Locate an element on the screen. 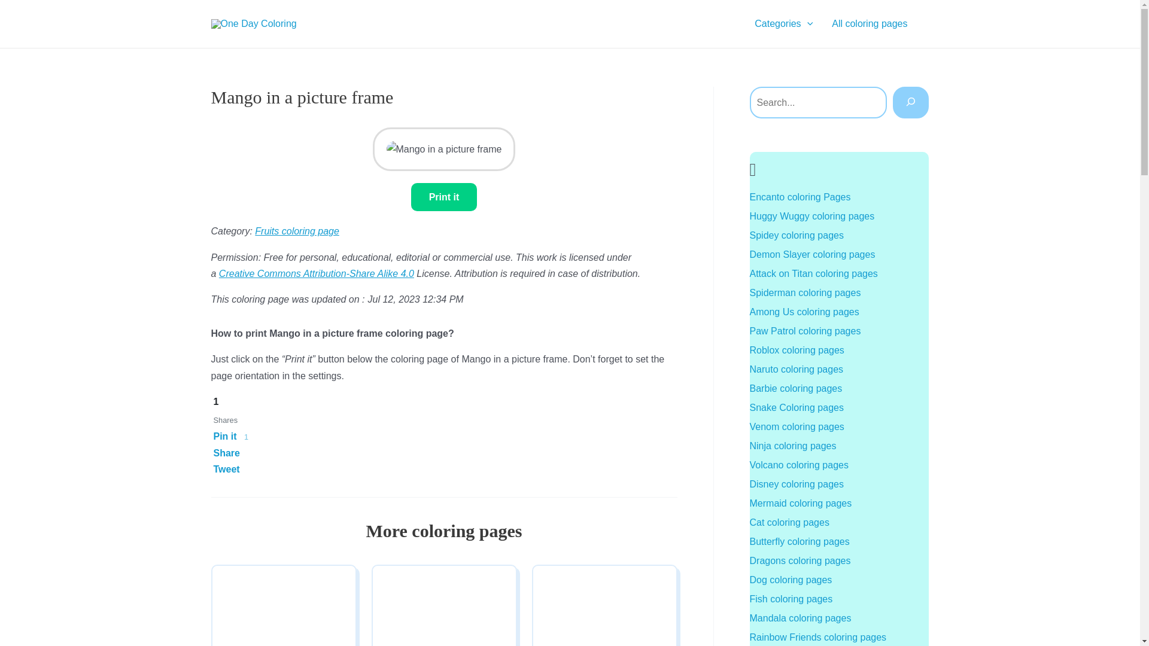  Two cherries on one stalk 3 is located at coordinates (443, 609).